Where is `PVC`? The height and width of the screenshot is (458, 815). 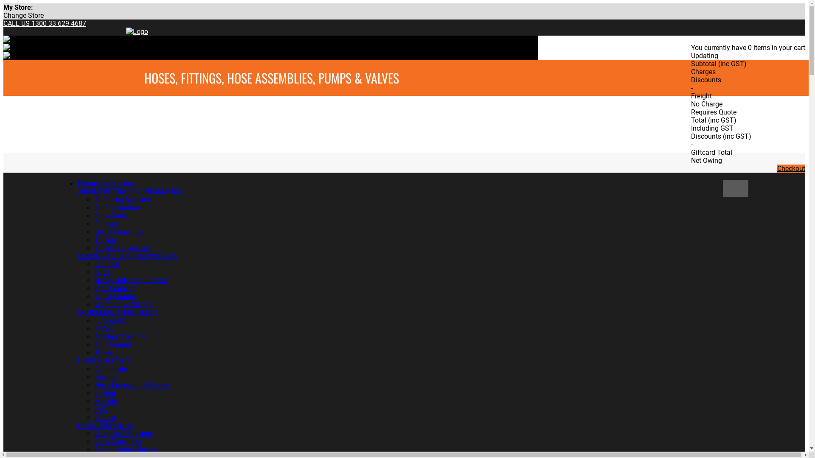 PVC is located at coordinates (101, 410).